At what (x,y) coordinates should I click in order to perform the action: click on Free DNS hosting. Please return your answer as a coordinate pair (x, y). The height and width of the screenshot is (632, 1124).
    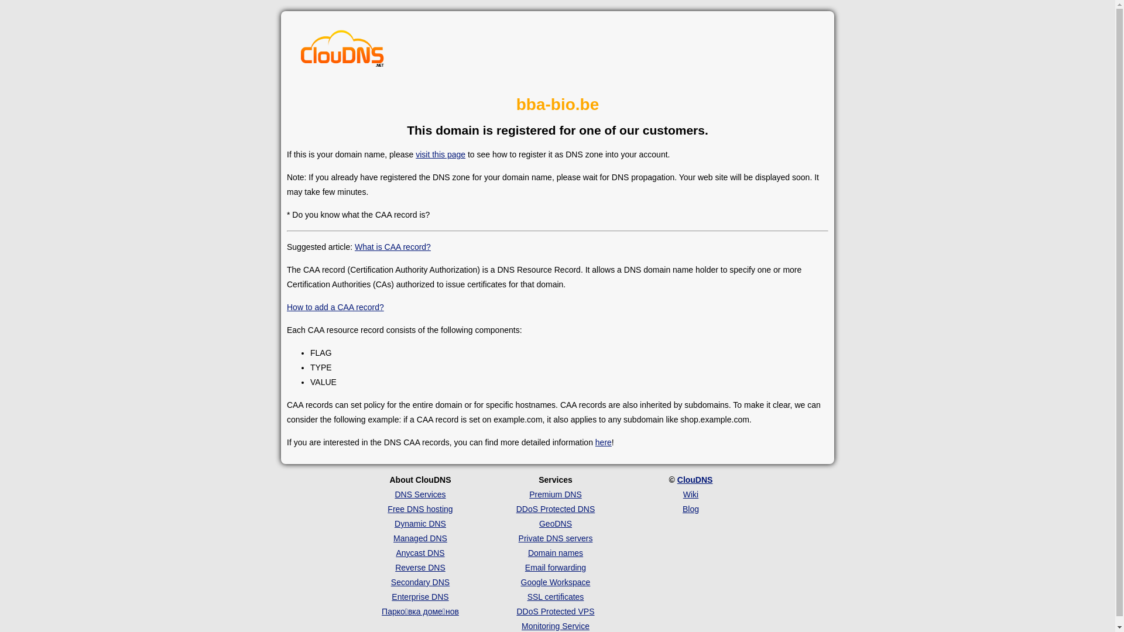
    Looking at the image, I should click on (420, 509).